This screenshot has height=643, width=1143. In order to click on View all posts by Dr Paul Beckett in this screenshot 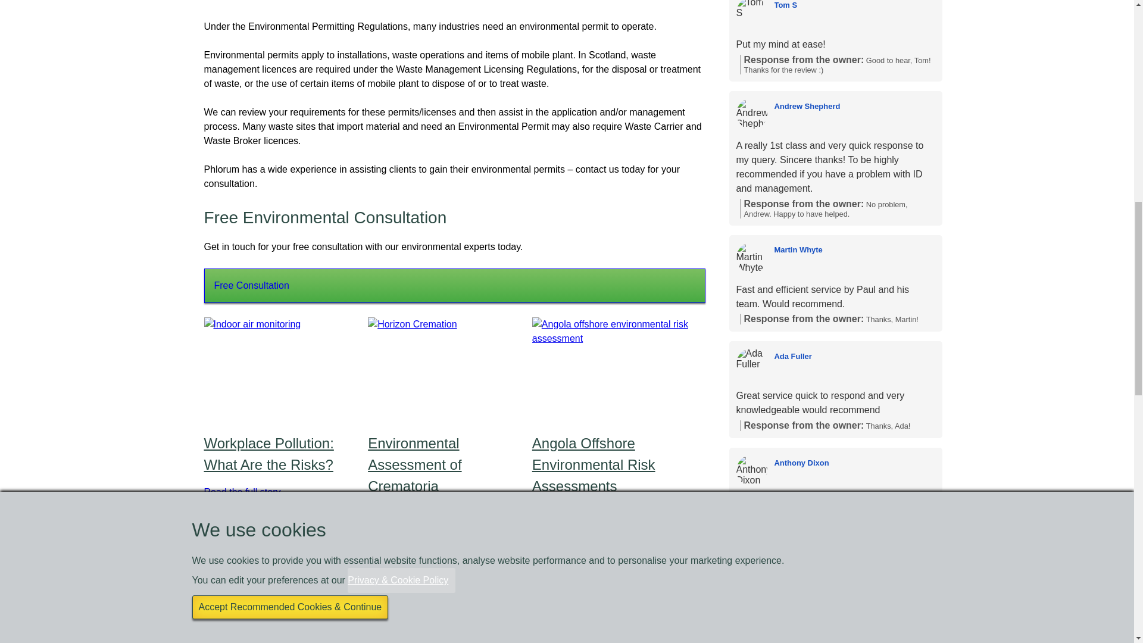, I will do `click(444, 549)`.